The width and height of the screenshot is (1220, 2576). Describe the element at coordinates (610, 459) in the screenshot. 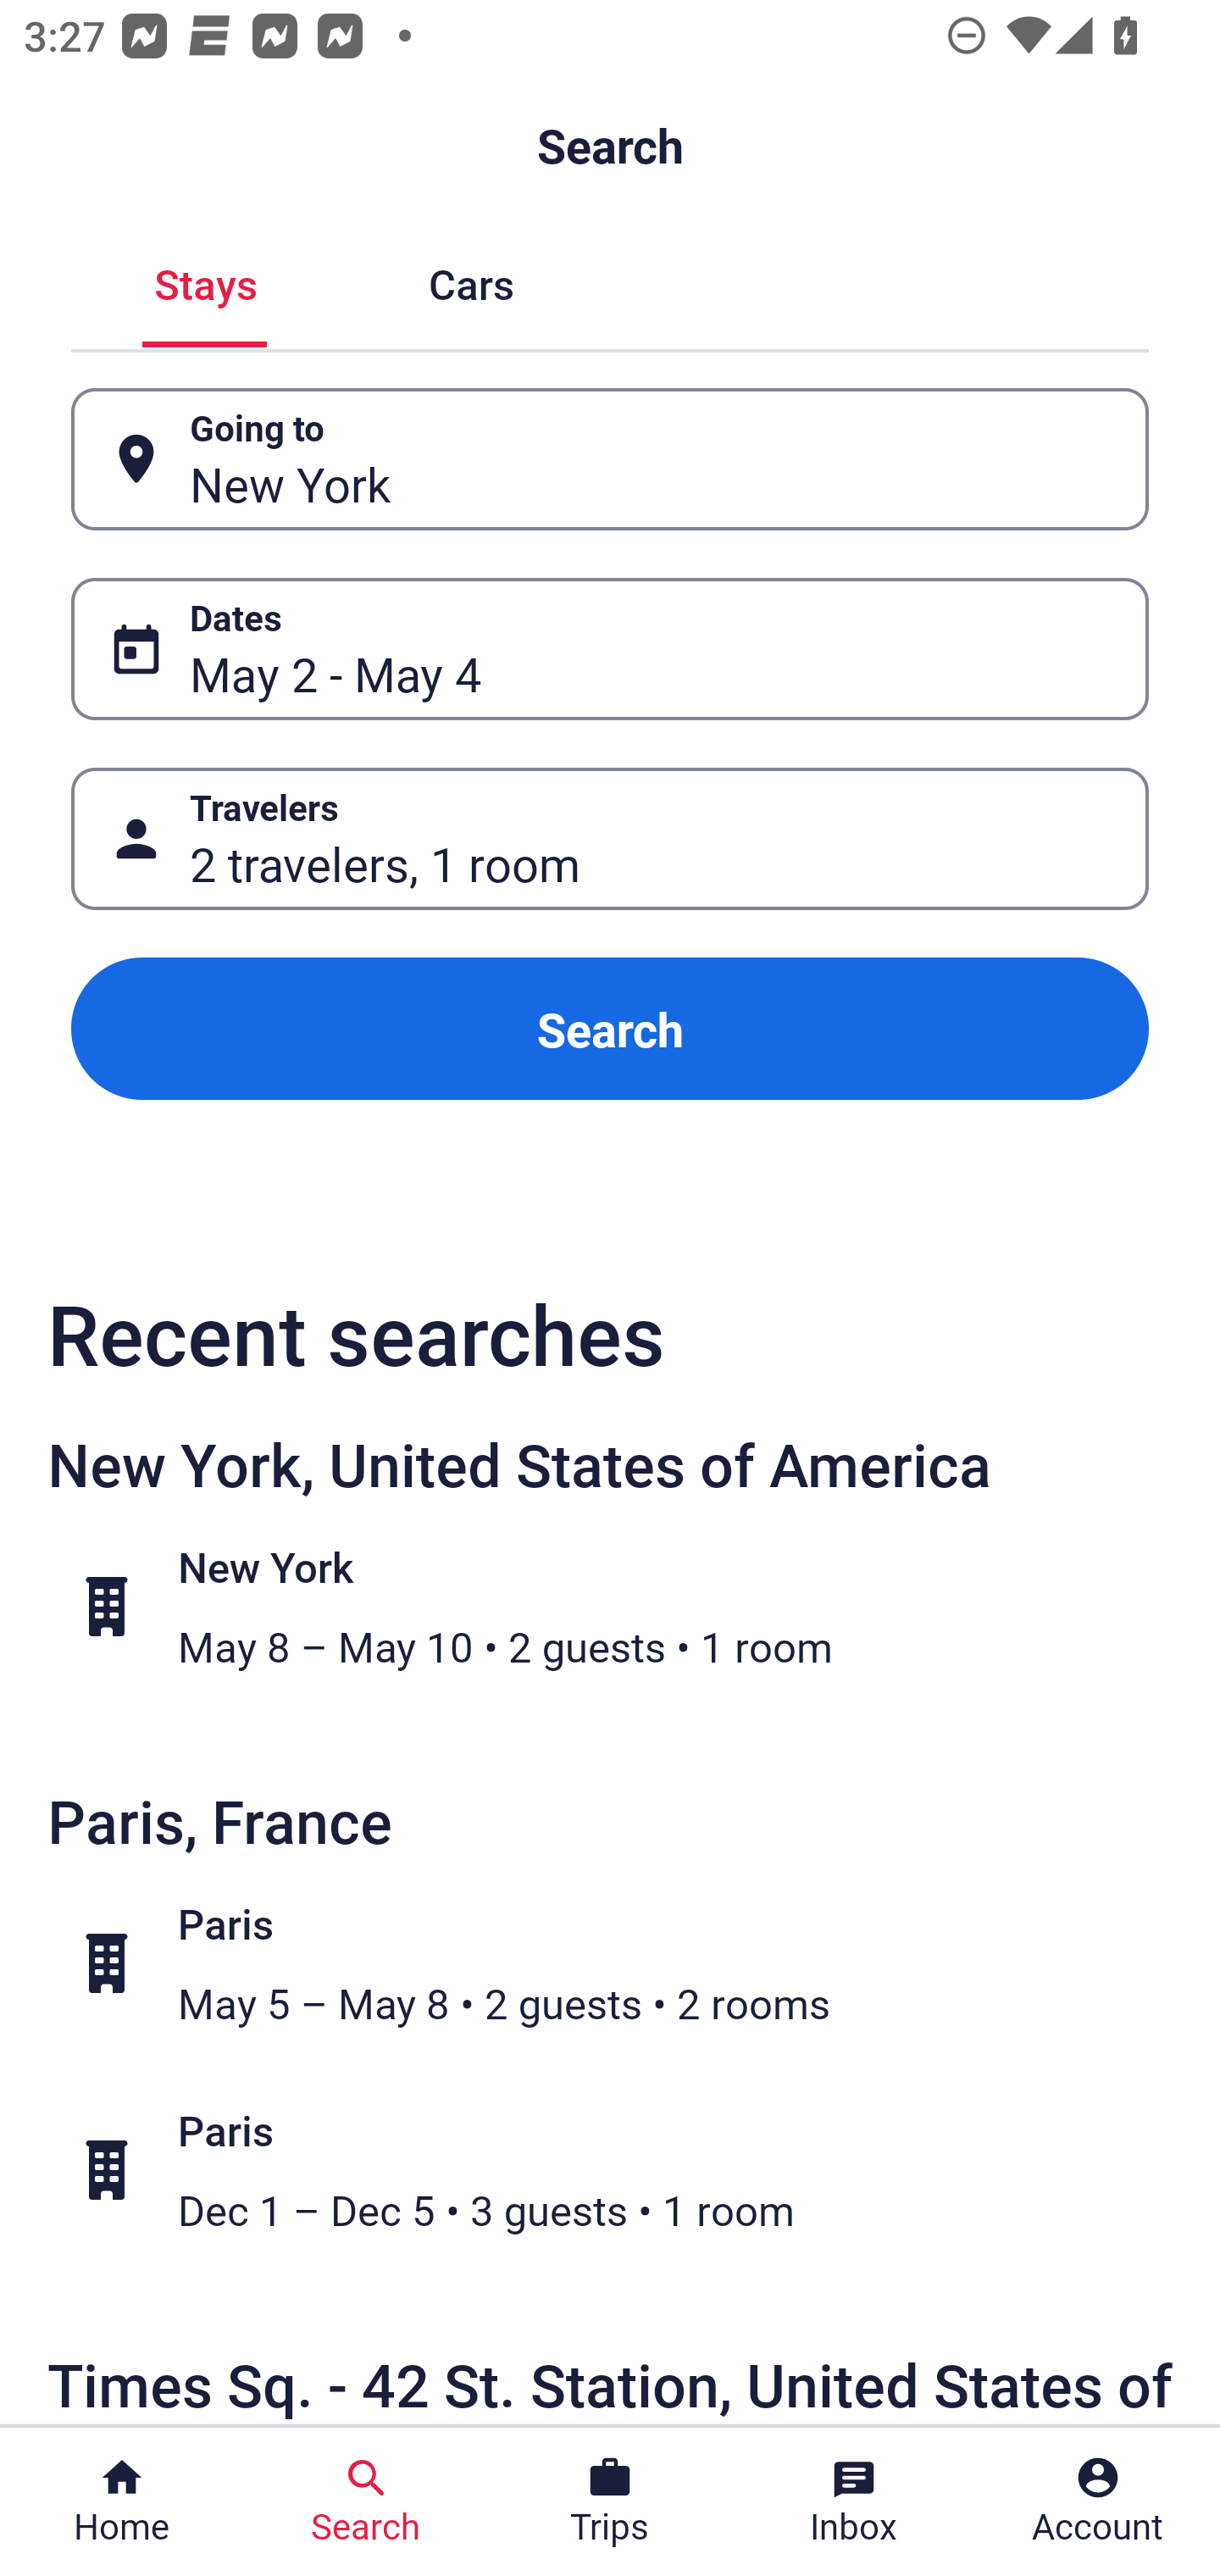

I see `Going to Button New York` at that location.